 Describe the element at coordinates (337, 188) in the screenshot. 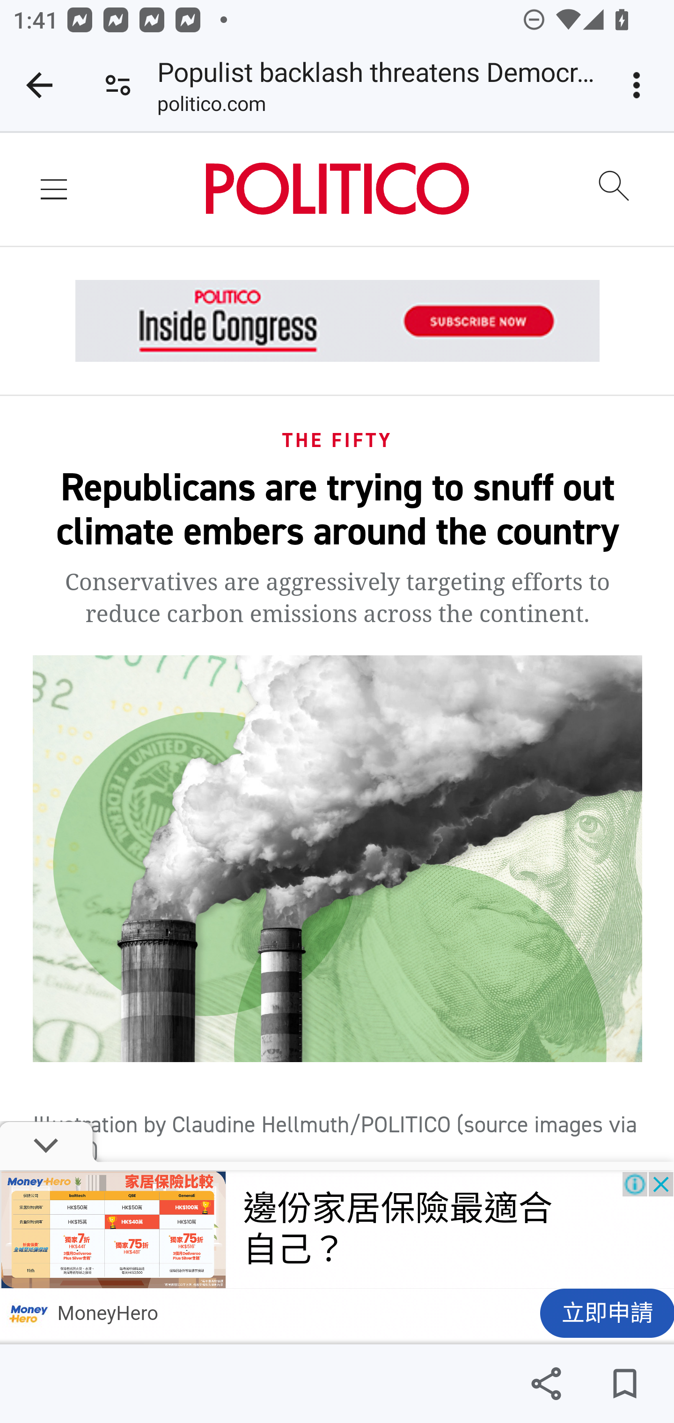

I see `POLITICO POLITICO POLITICO` at that location.